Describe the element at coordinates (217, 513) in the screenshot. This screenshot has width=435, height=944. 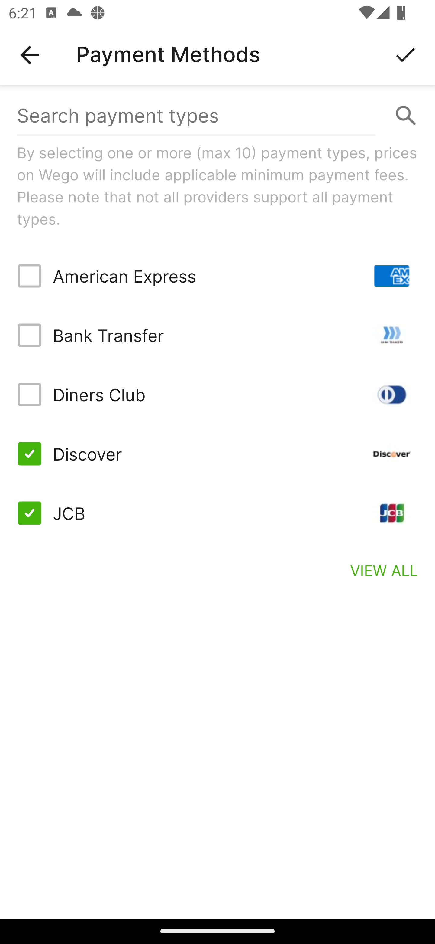
I see `JCB` at that location.